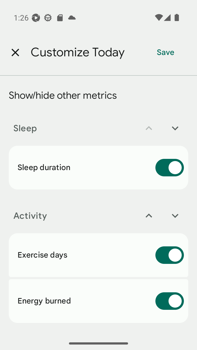  I want to click on Move Sleep down, so click(175, 128).